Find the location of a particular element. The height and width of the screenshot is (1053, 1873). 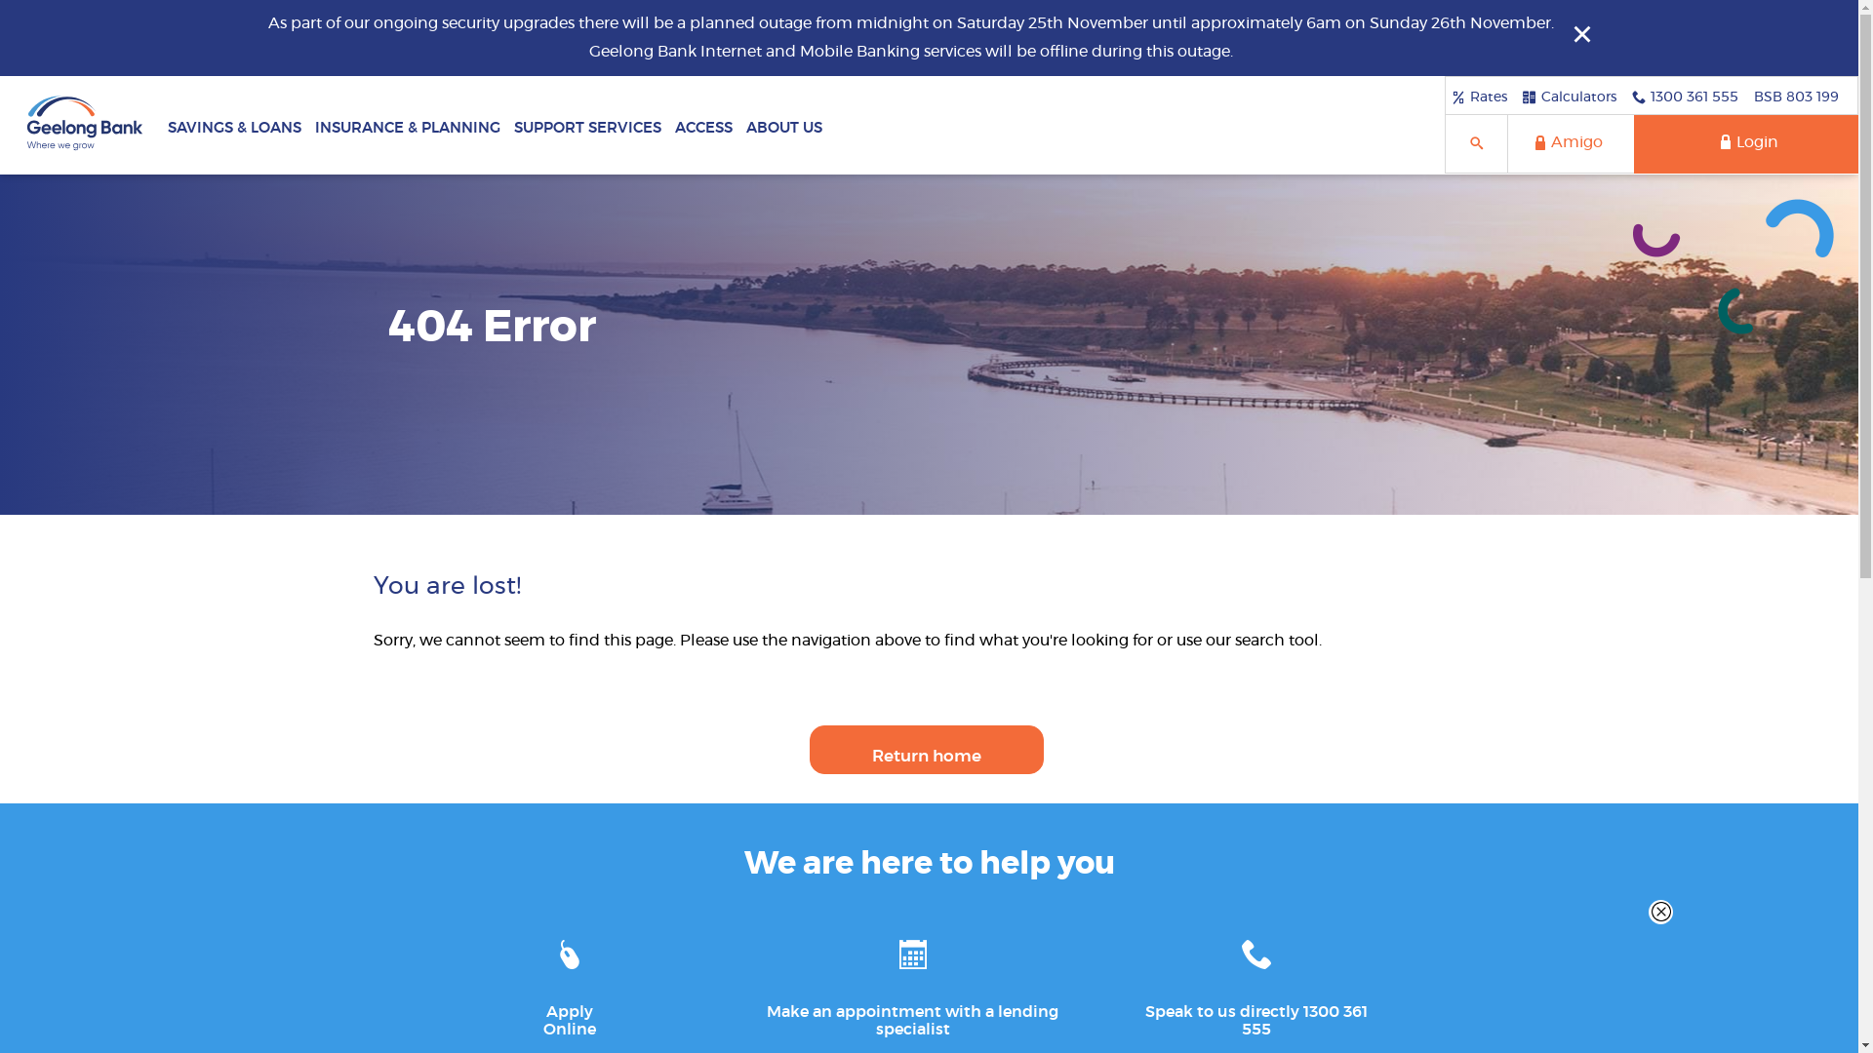

Speak to us directly 1300 361 555 is located at coordinates (1256, 982).